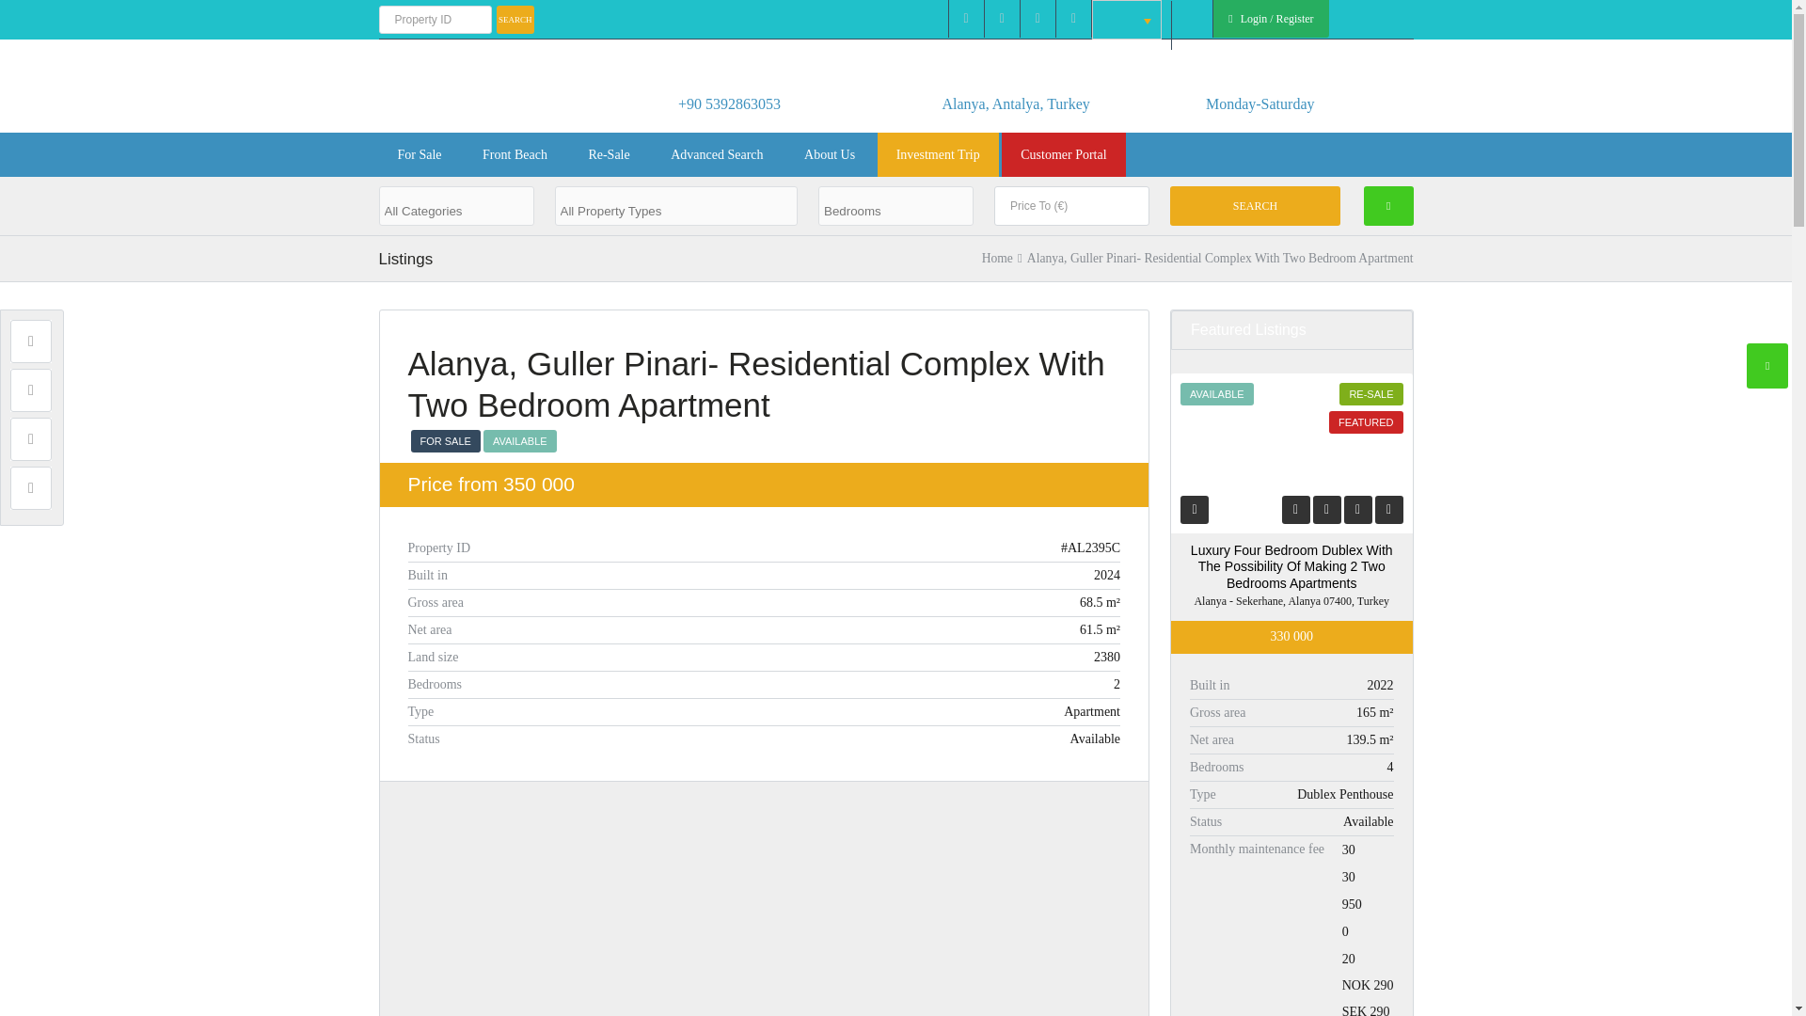  Describe the element at coordinates (608, 154) in the screenshot. I see `Re-Sale` at that location.